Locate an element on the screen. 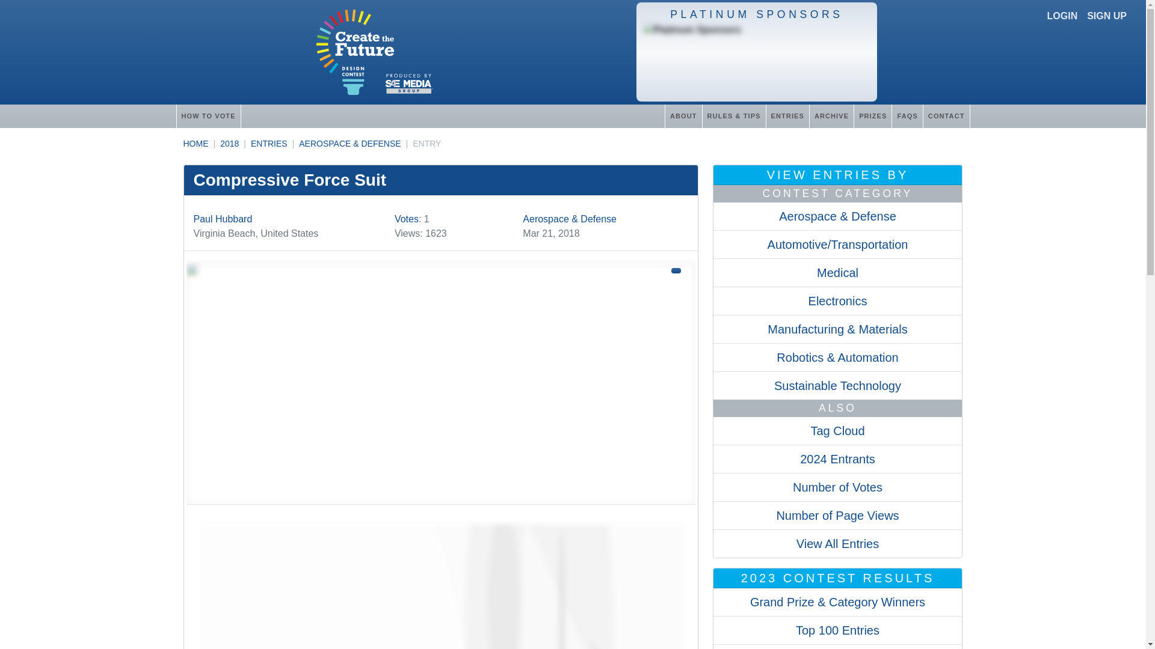 Image resolution: width=1155 pixels, height=649 pixels. ENTRIES is located at coordinates (787, 115).